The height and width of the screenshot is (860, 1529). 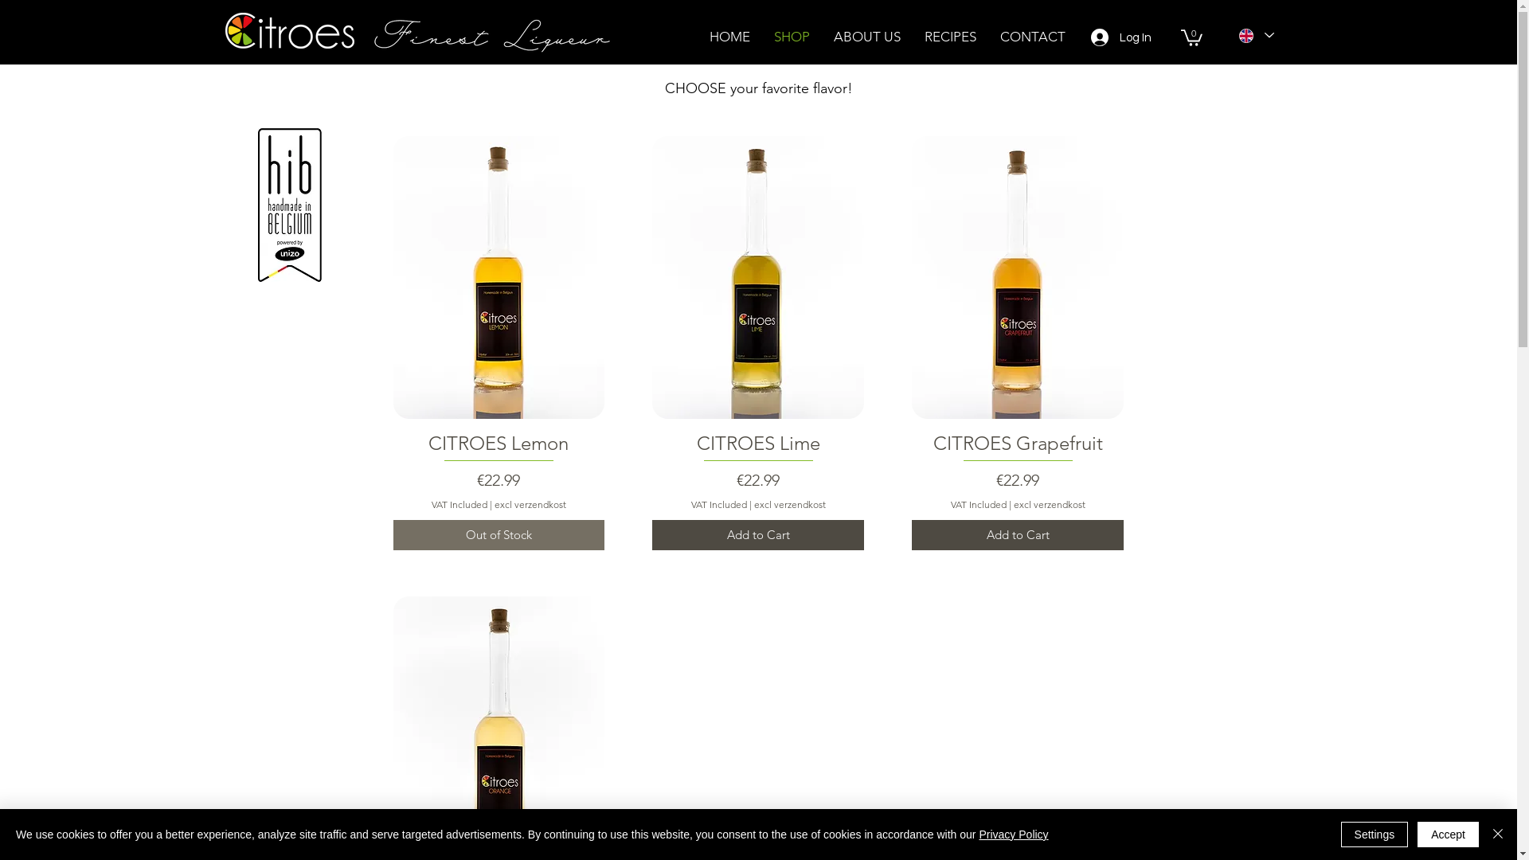 I want to click on Privacy Policy, so click(x=1013, y=835).